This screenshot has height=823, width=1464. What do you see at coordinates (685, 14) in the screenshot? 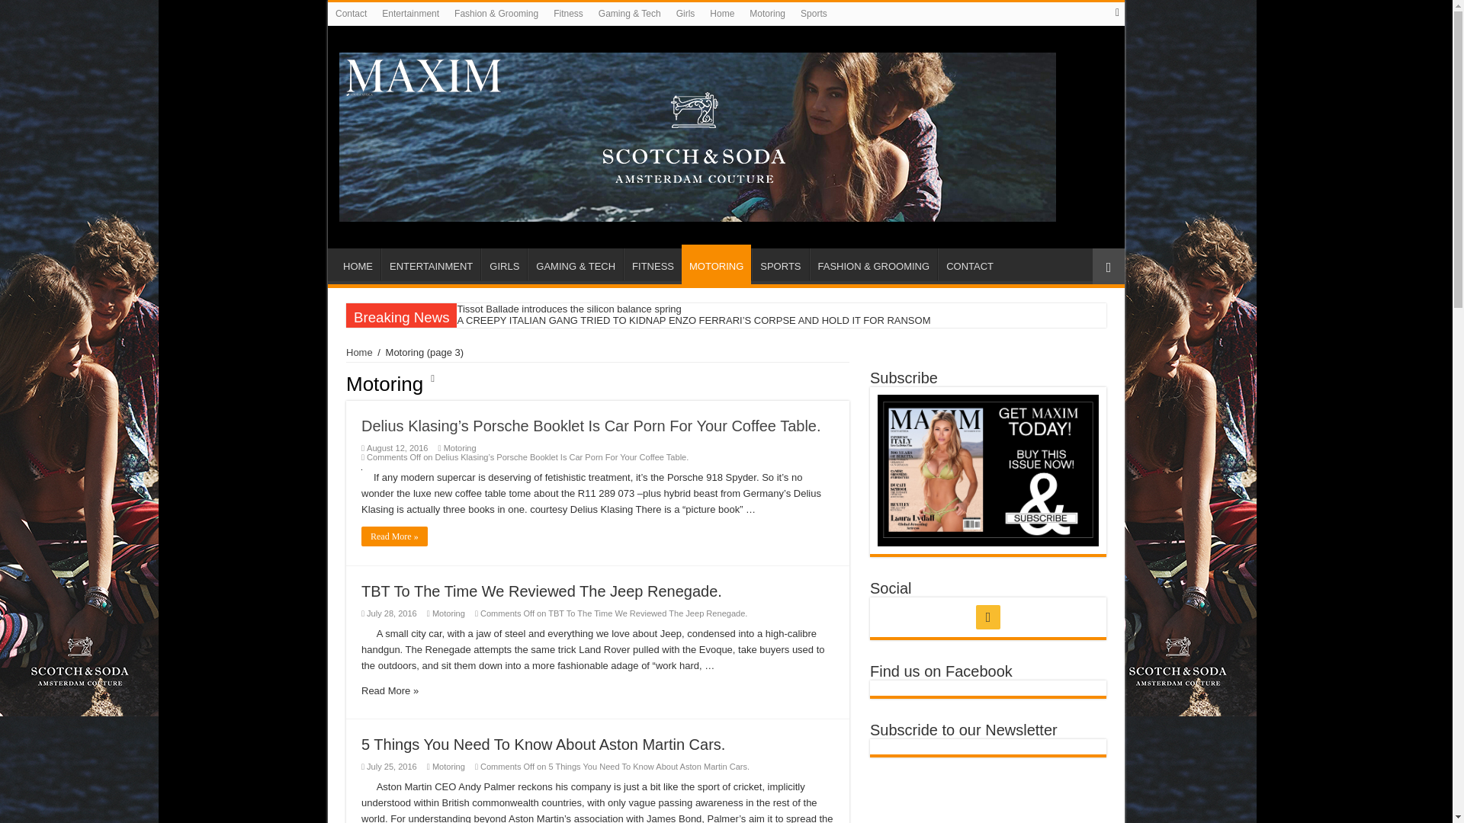
I see `Girls` at bounding box center [685, 14].